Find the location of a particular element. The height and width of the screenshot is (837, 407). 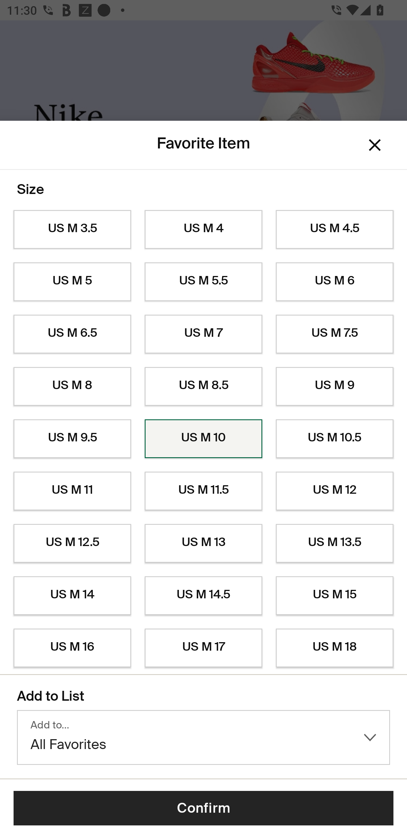

US M 11.5 is located at coordinates (203, 491).